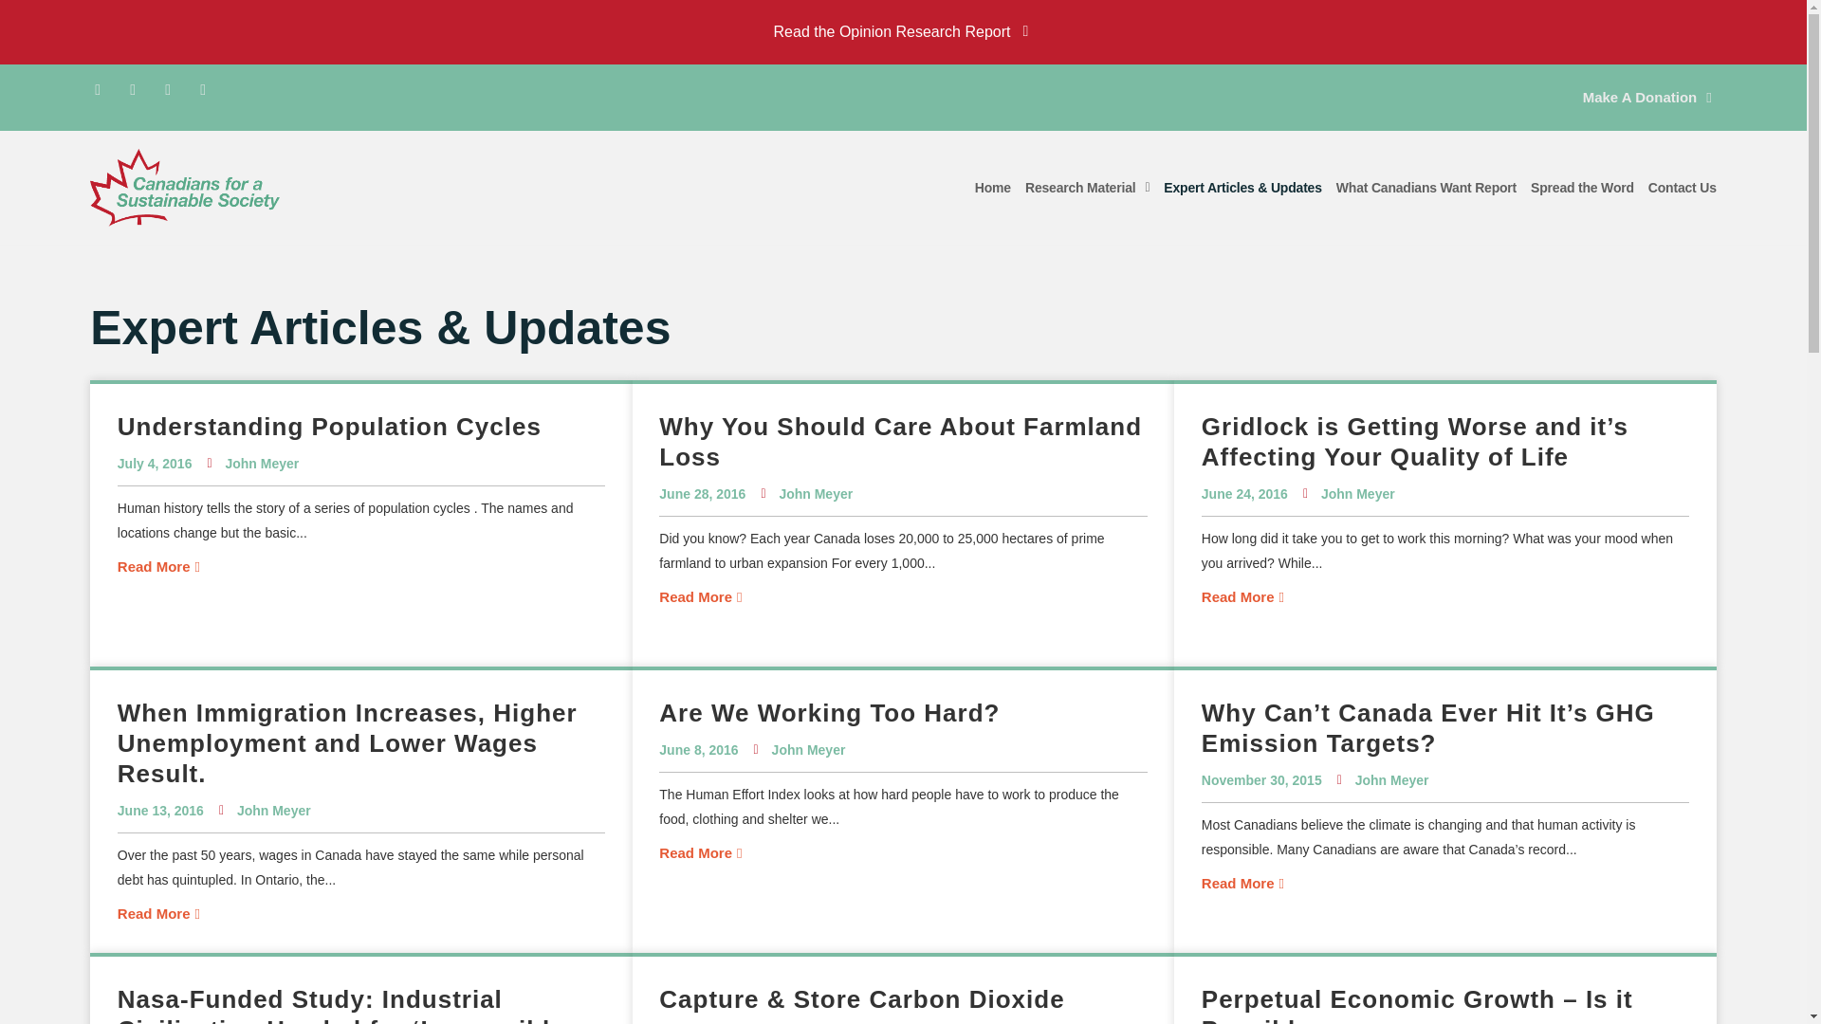 This screenshot has height=1024, width=1821. I want to click on Make A Donation, so click(1647, 97).